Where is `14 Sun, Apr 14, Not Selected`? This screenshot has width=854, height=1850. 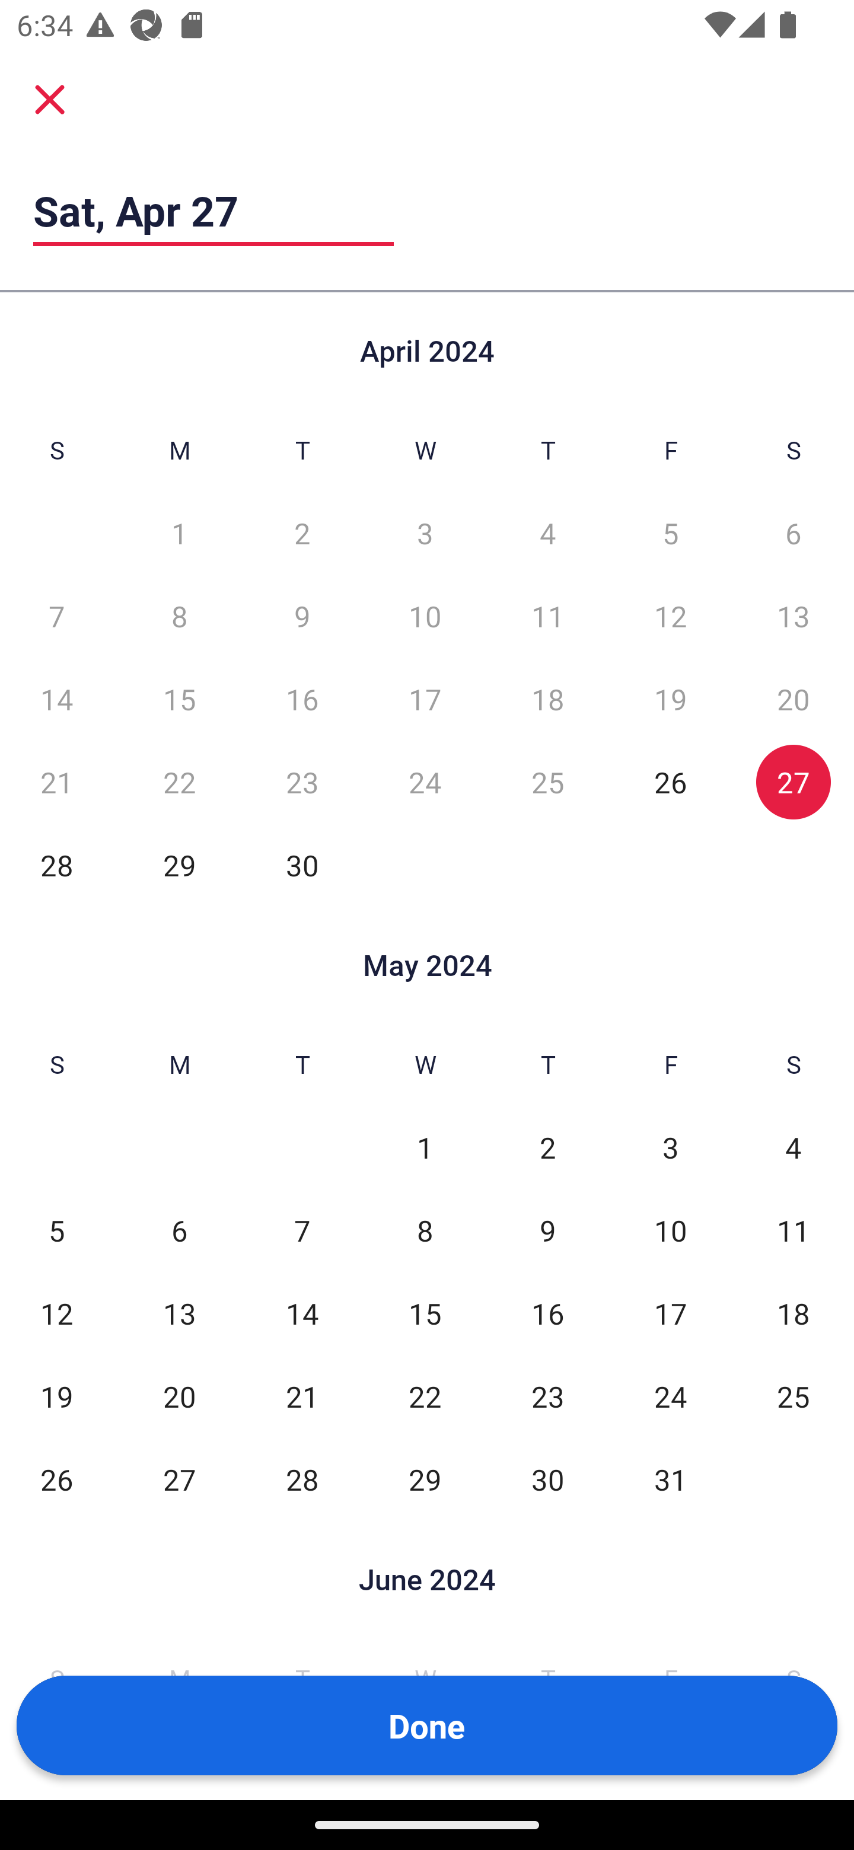 14 Sun, Apr 14, Not Selected is located at coordinates (56, 698).